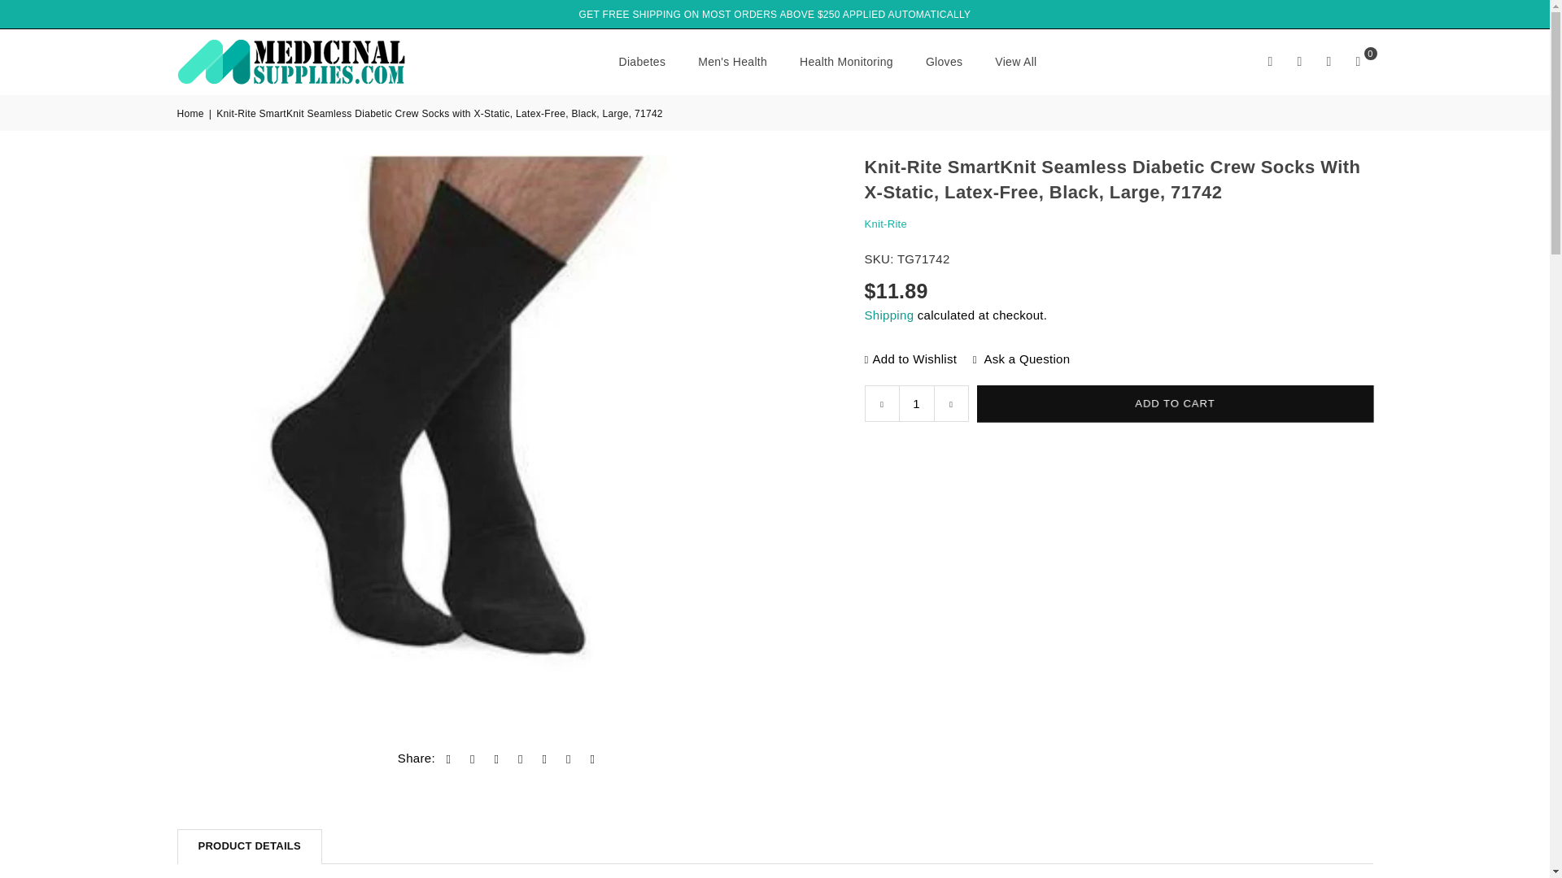 The height and width of the screenshot is (878, 1562). Describe the element at coordinates (1329, 62) in the screenshot. I see `Wishlist` at that location.